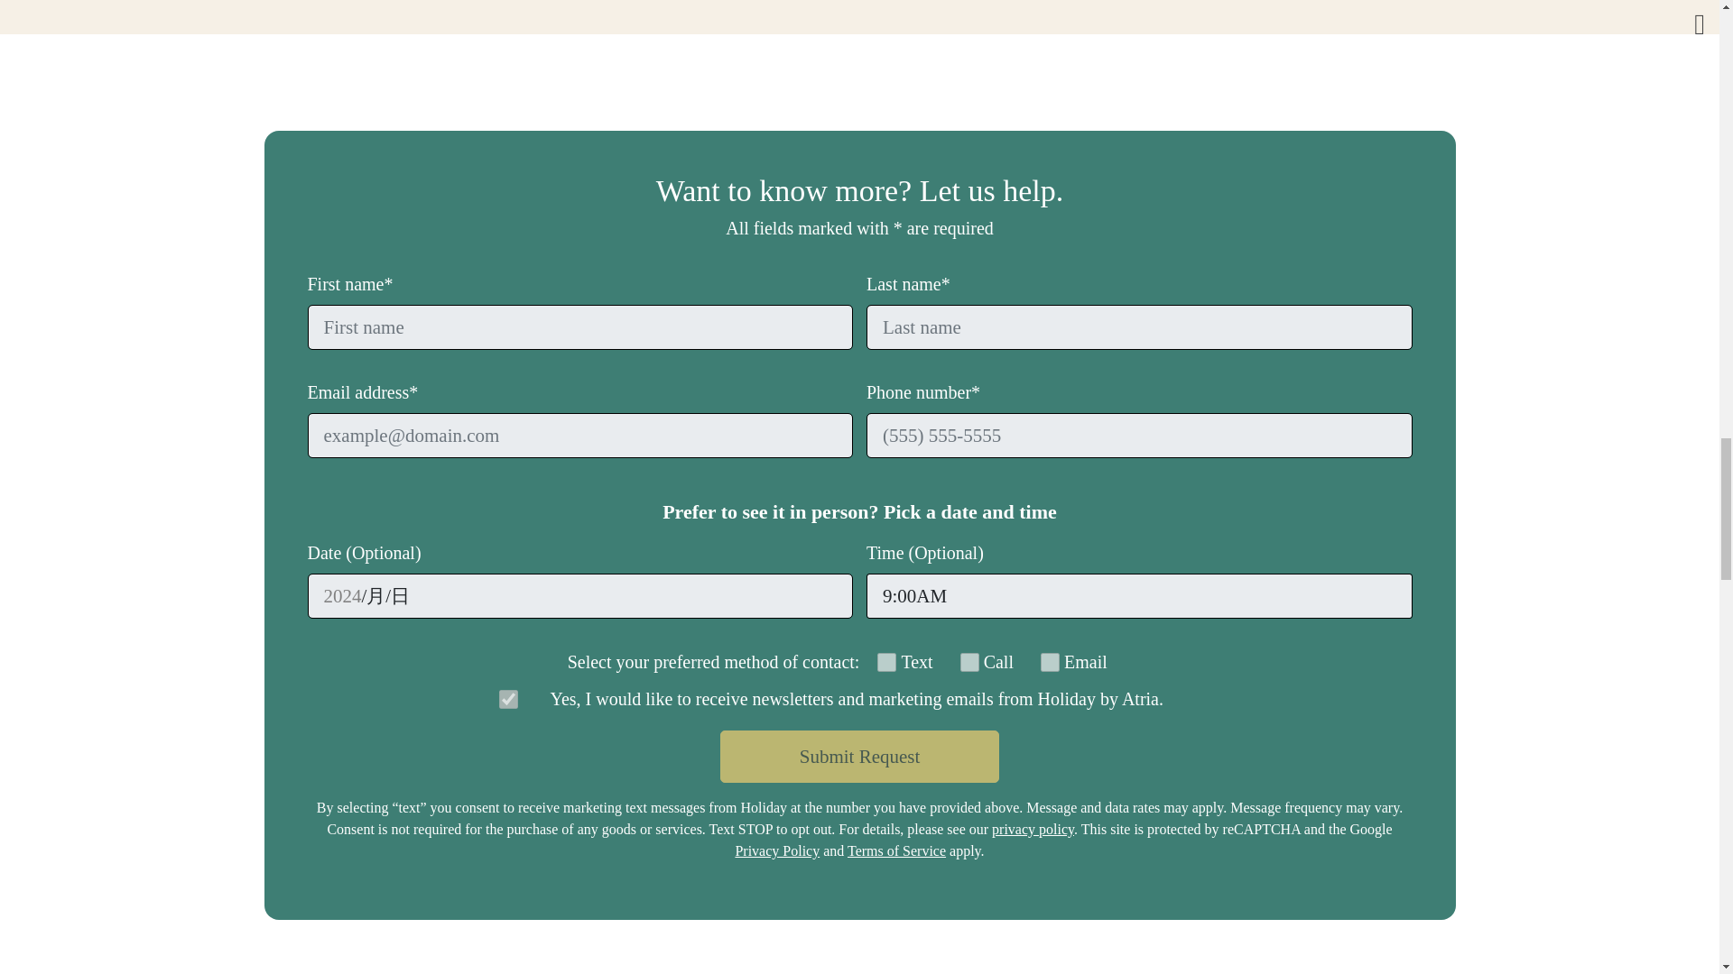 Image resolution: width=1733 pixels, height=974 pixels. Describe the element at coordinates (886, 662) in the screenshot. I see `text` at that location.